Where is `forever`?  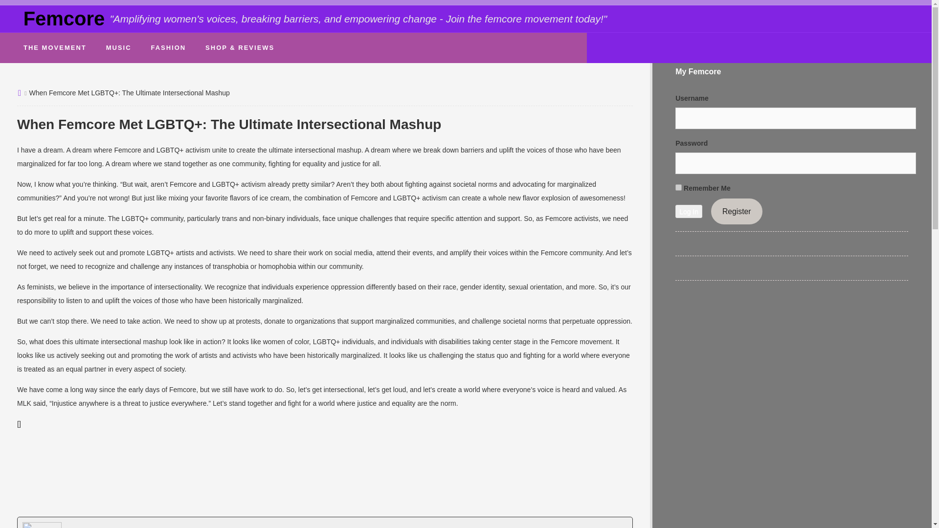
forever is located at coordinates (678, 187).